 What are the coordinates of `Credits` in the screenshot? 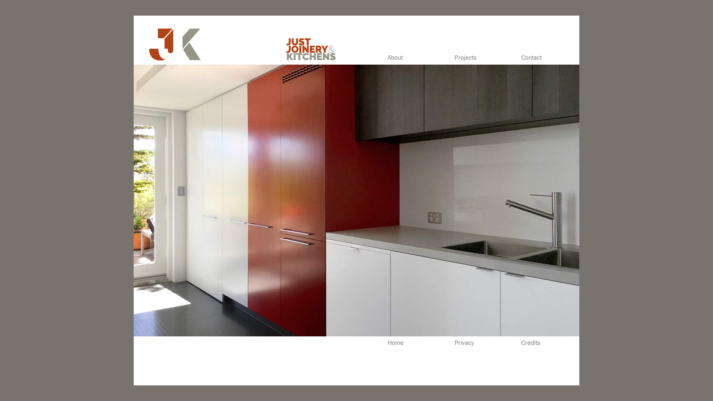 It's located at (531, 343).